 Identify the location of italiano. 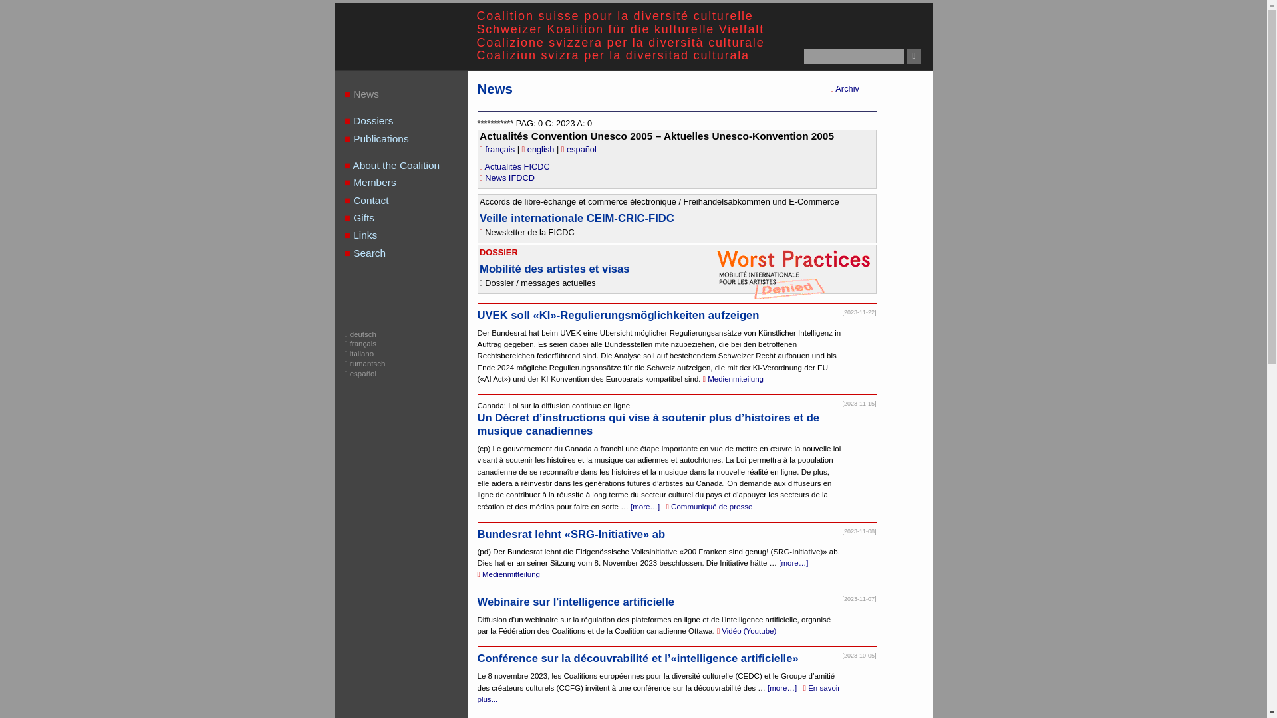
(359, 354).